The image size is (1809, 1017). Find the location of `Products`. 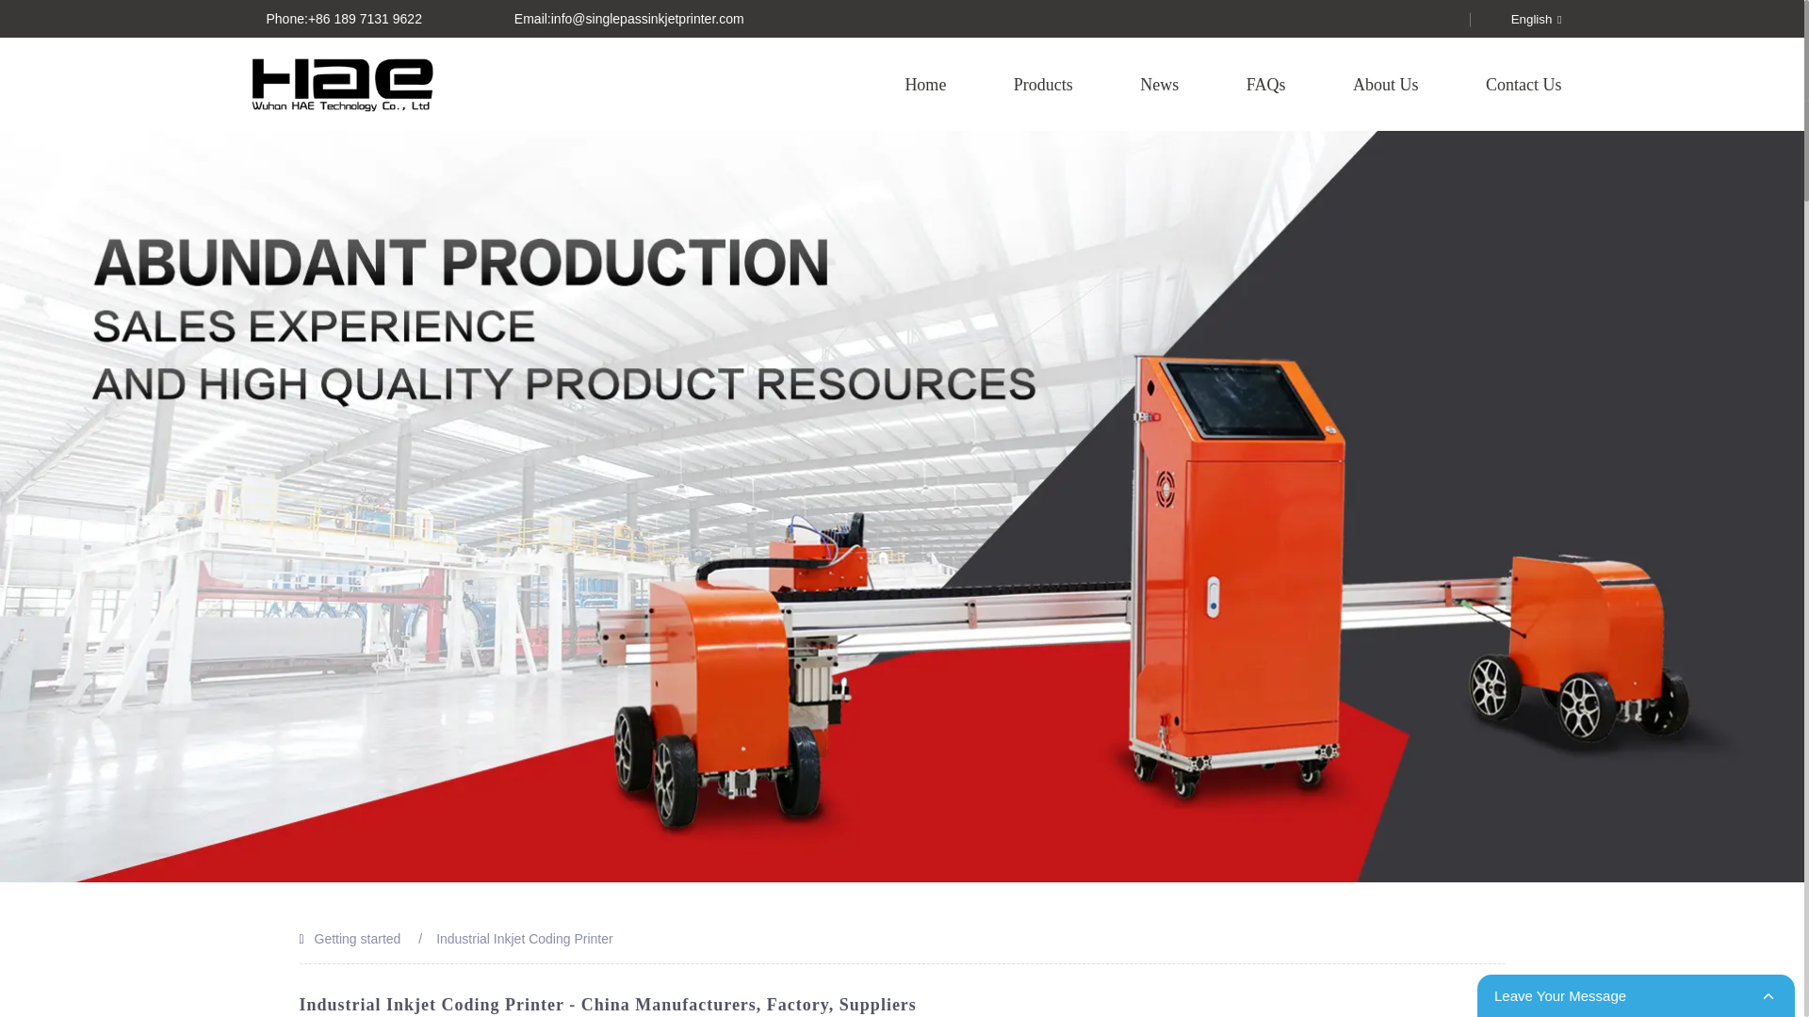

Products is located at coordinates (1044, 84).